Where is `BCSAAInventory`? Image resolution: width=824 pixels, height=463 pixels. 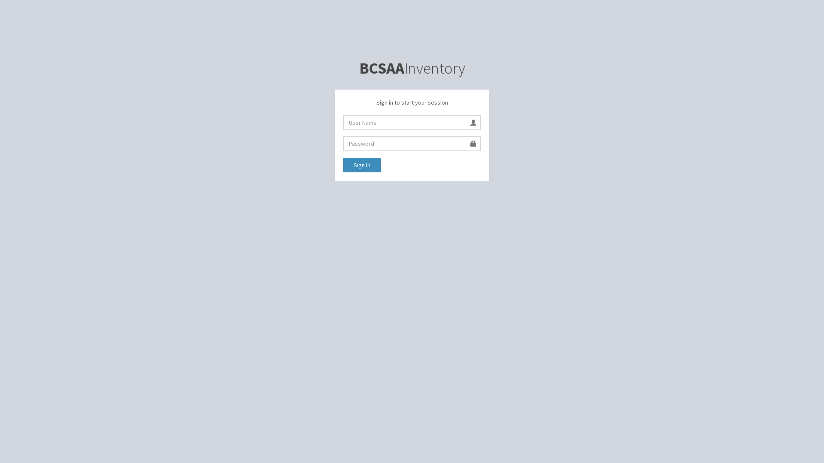 BCSAAInventory is located at coordinates (410, 68).